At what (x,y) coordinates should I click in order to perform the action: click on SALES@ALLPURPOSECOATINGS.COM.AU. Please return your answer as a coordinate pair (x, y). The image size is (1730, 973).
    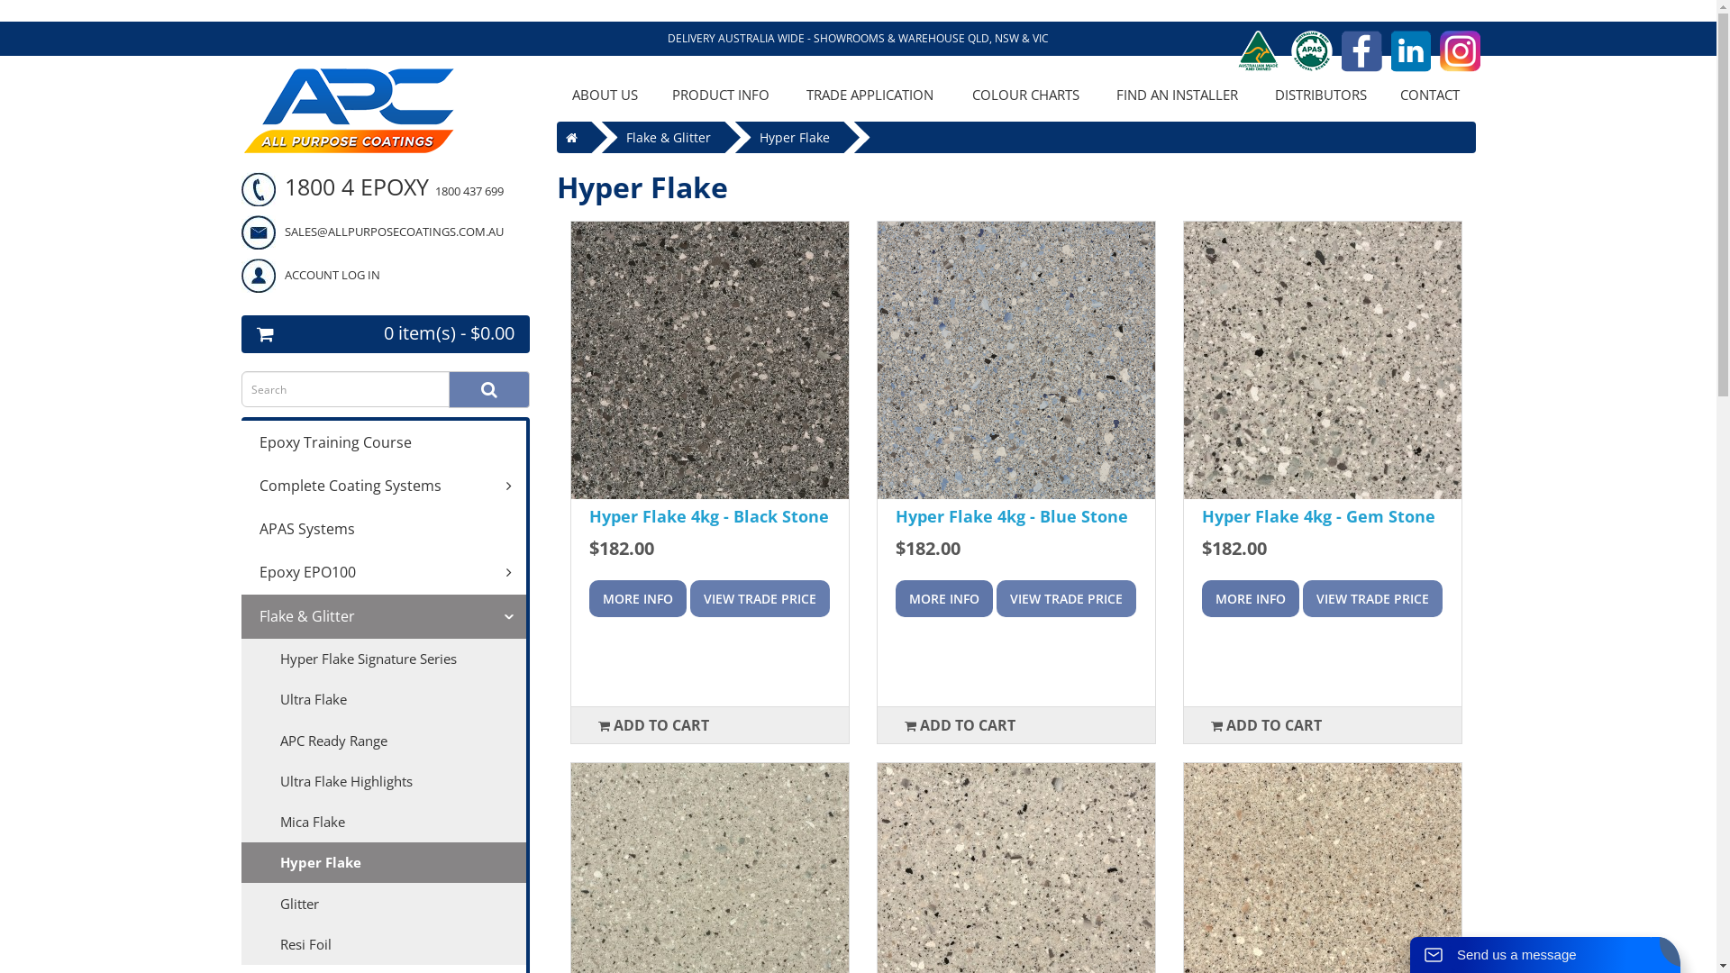
    Looking at the image, I should click on (373, 232).